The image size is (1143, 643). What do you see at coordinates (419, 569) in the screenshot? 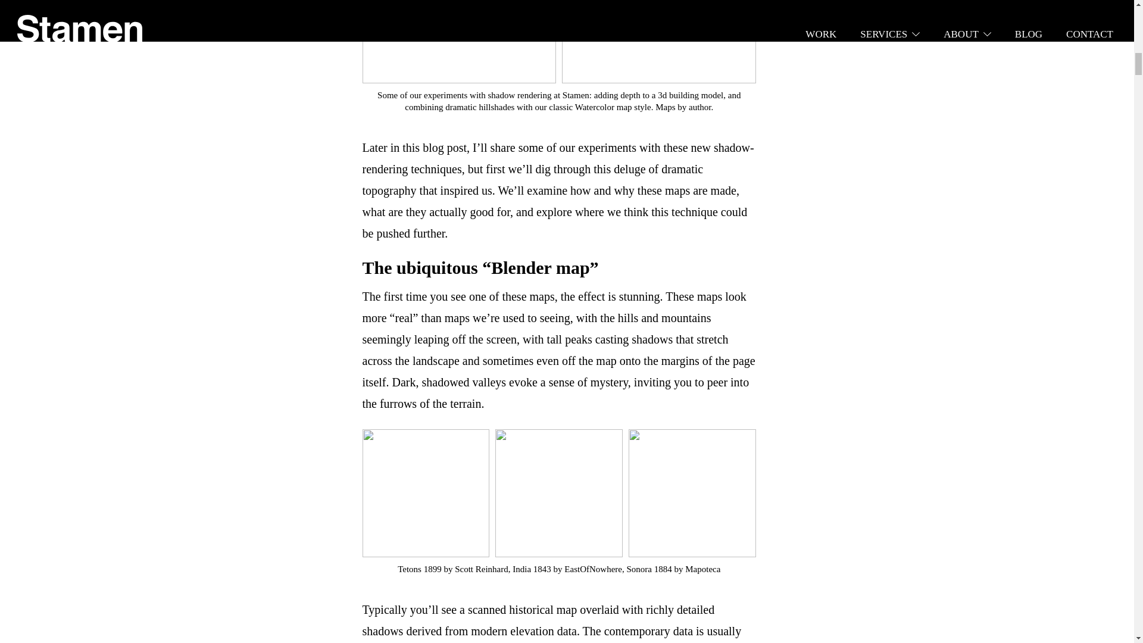
I see `Tetons 1899` at bounding box center [419, 569].